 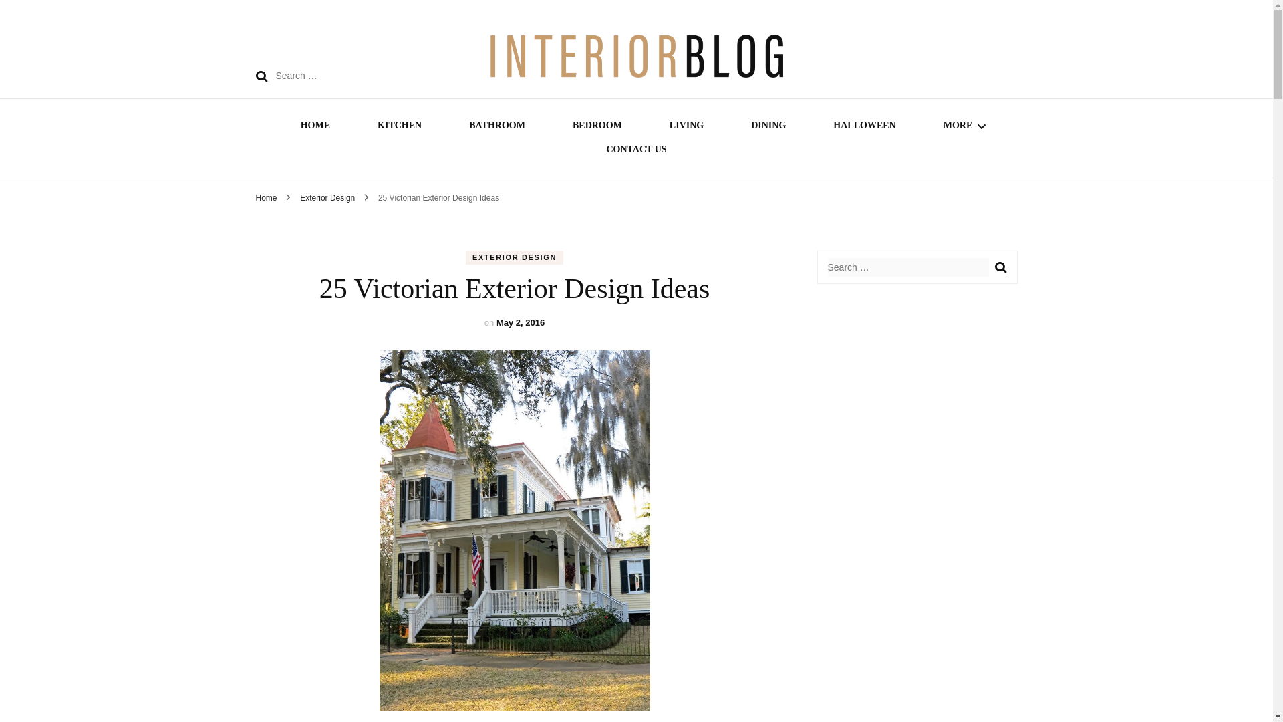 I want to click on Search, so click(x=261, y=76).